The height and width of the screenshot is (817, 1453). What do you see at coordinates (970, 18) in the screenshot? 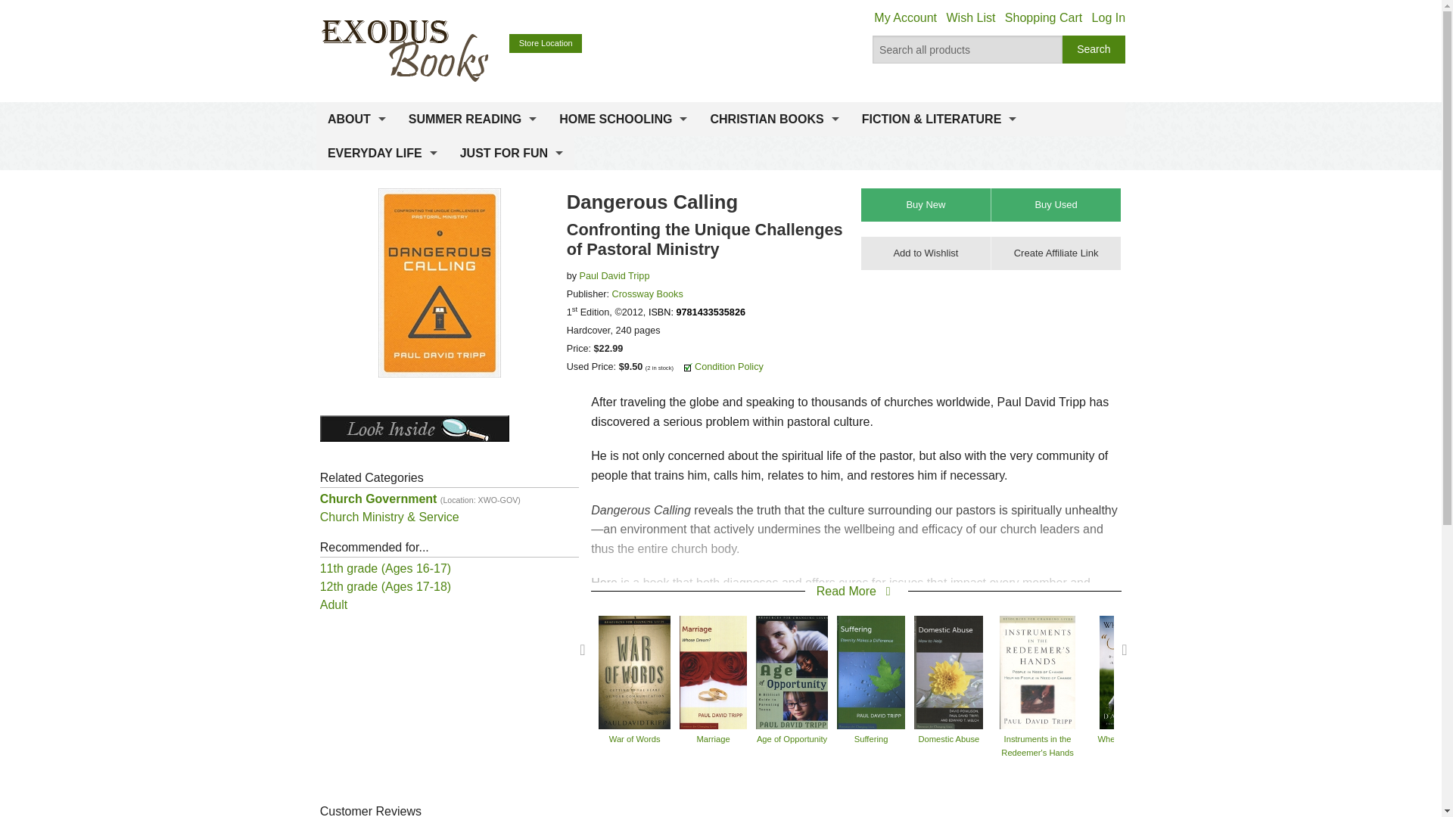
I see `Wish List` at bounding box center [970, 18].